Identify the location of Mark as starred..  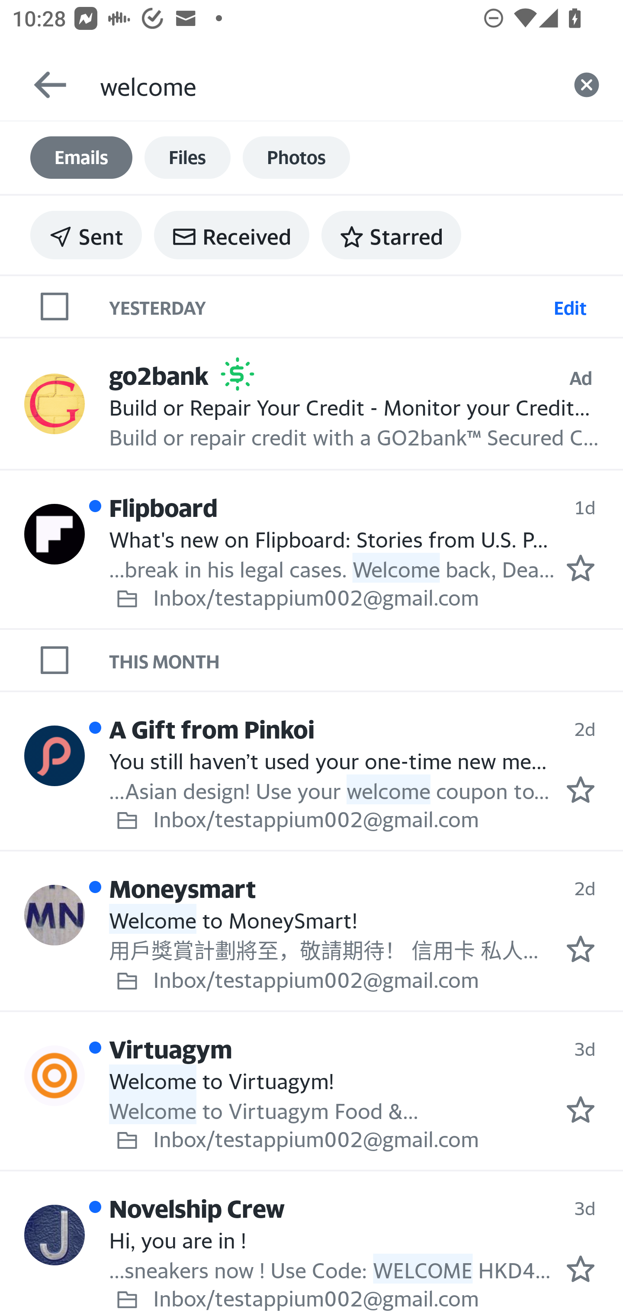
(581, 1110).